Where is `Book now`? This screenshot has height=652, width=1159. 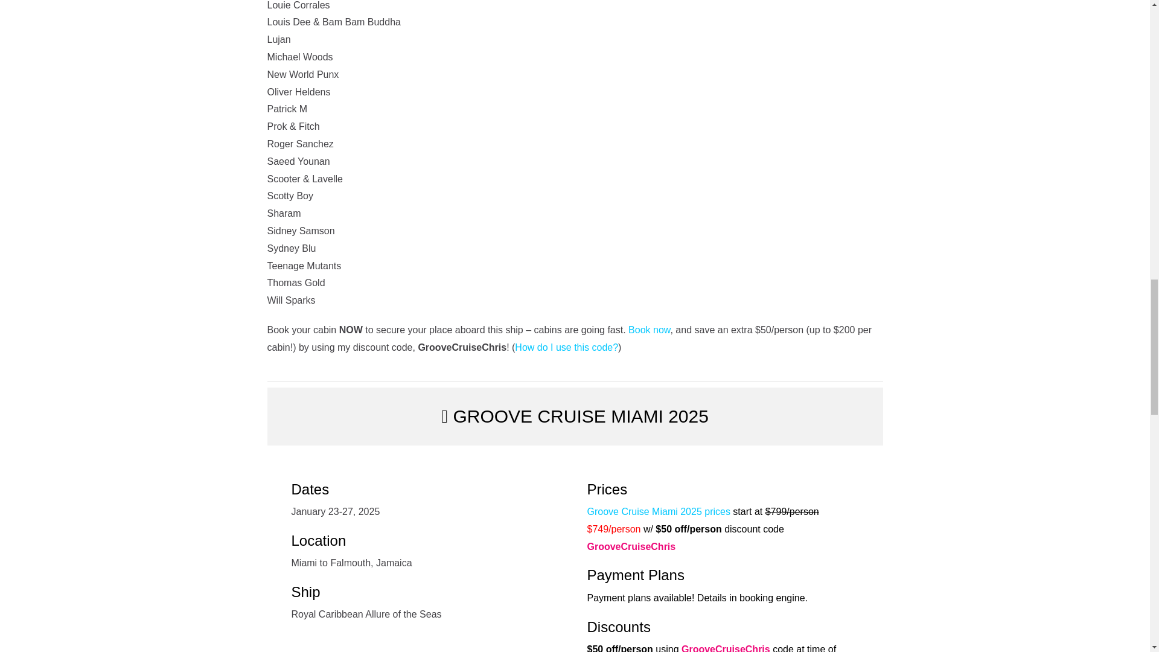
Book now is located at coordinates (648, 330).